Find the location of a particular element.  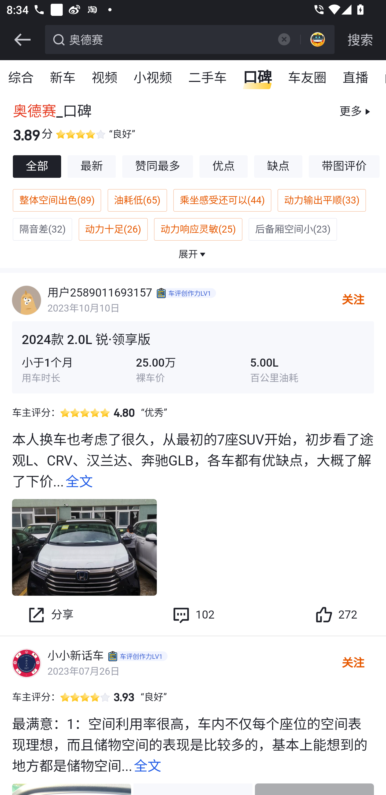

5dca4359462c211ae53ac967efc56334 车评创作力LV1 is located at coordinates (187, 293).